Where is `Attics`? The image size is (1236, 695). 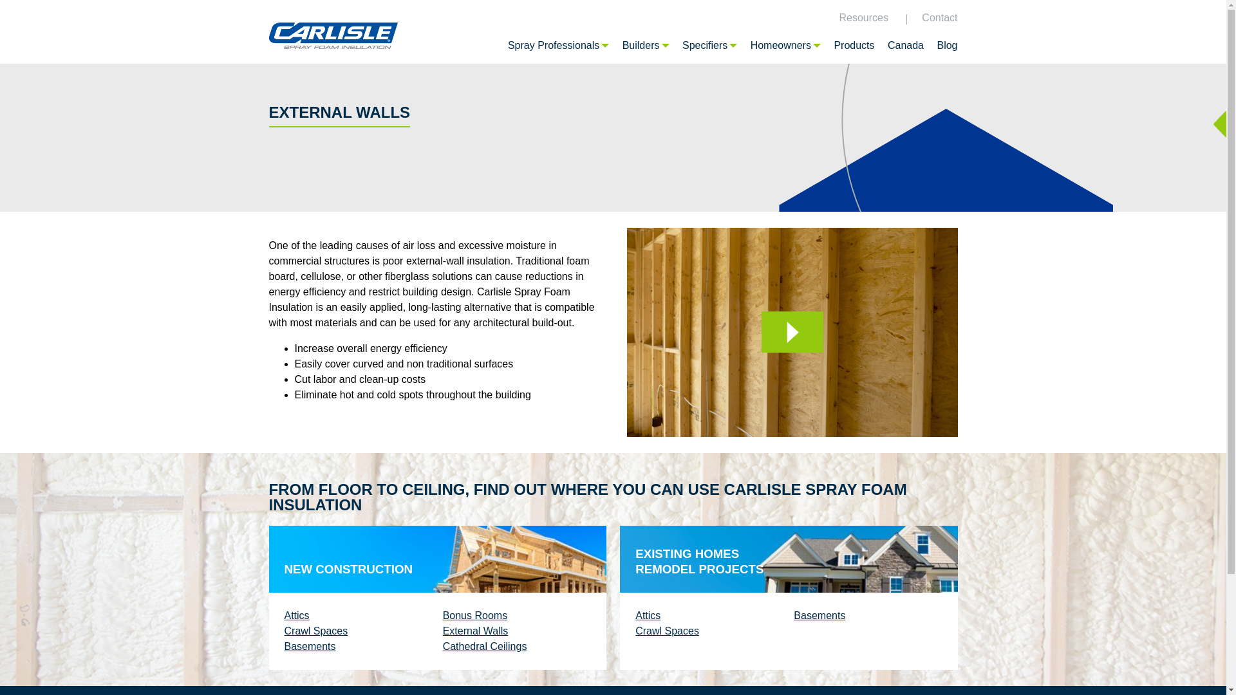
Attics is located at coordinates (648, 615).